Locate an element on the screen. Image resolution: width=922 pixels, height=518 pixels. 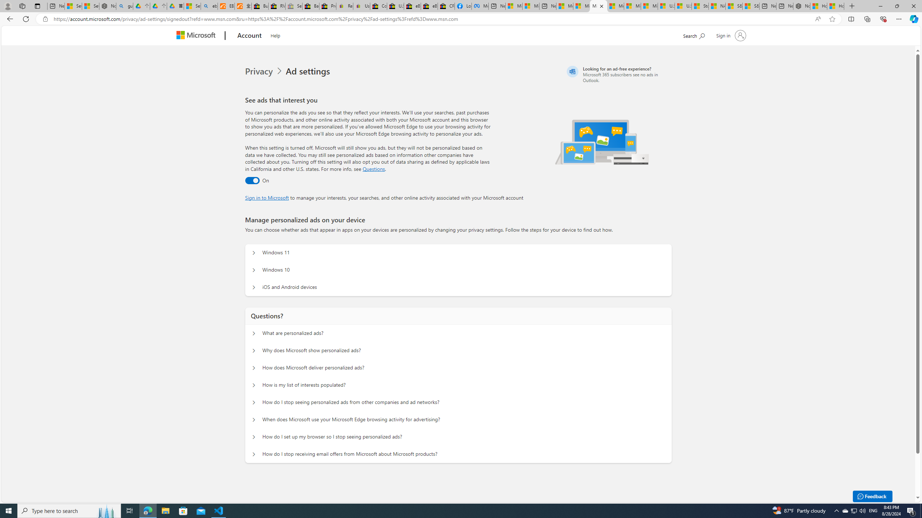
Go to Questions section is located at coordinates (374, 169).